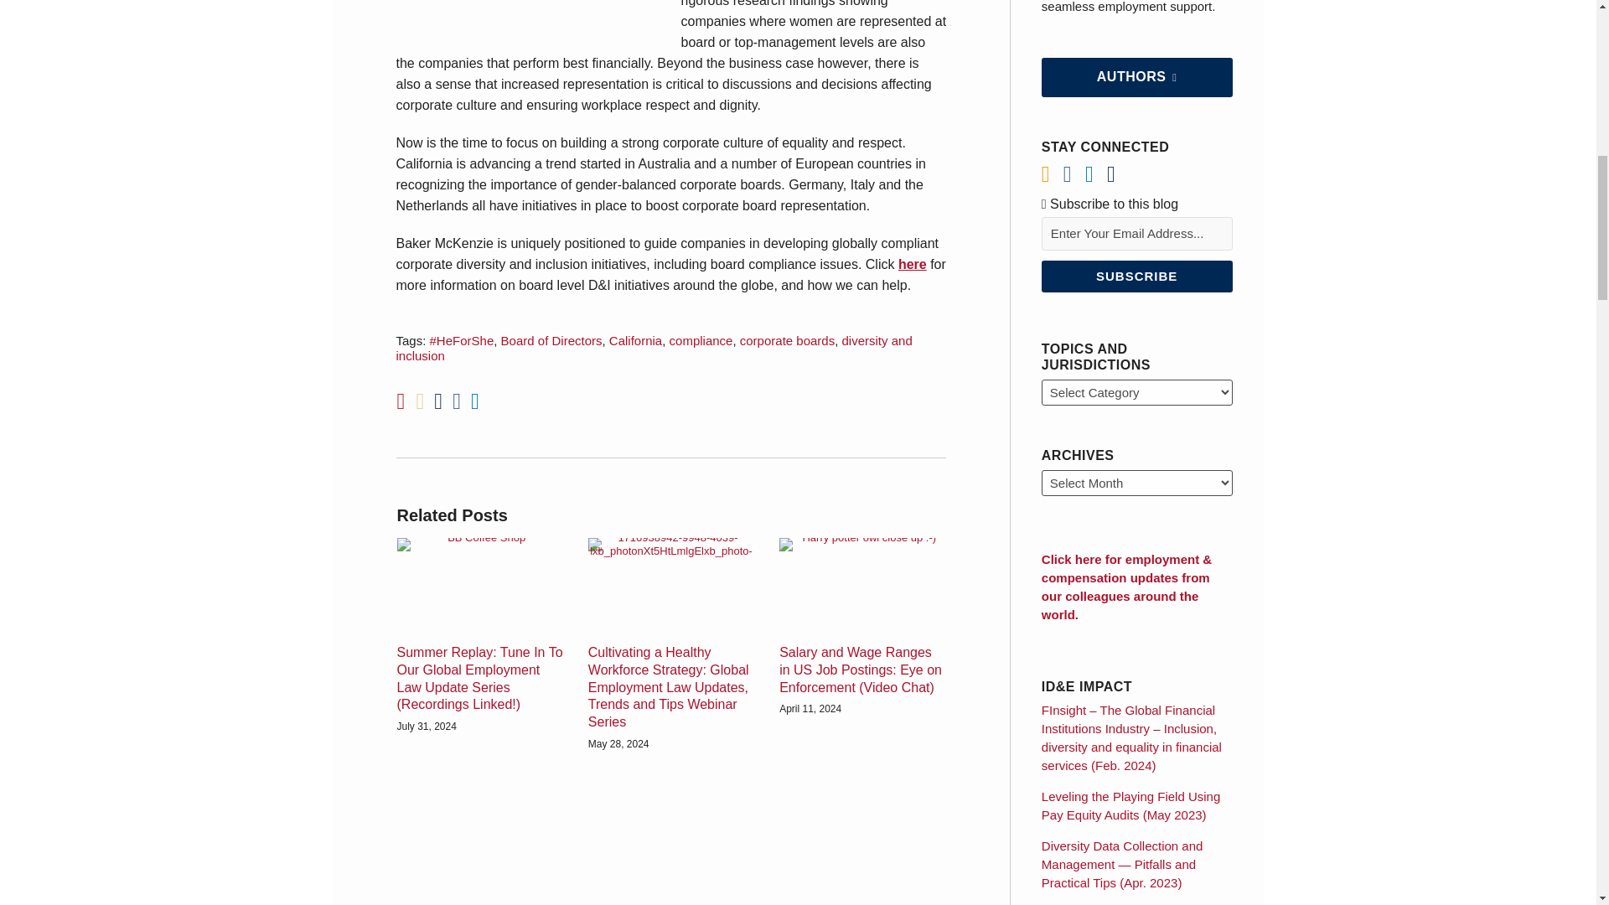 The width and height of the screenshot is (1609, 905). What do you see at coordinates (1136, 277) in the screenshot?
I see `Subscribe` at bounding box center [1136, 277].